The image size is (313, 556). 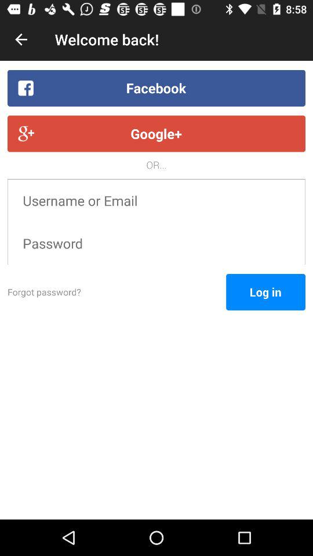 What do you see at coordinates (265, 292) in the screenshot?
I see `tap log in icon` at bounding box center [265, 292].